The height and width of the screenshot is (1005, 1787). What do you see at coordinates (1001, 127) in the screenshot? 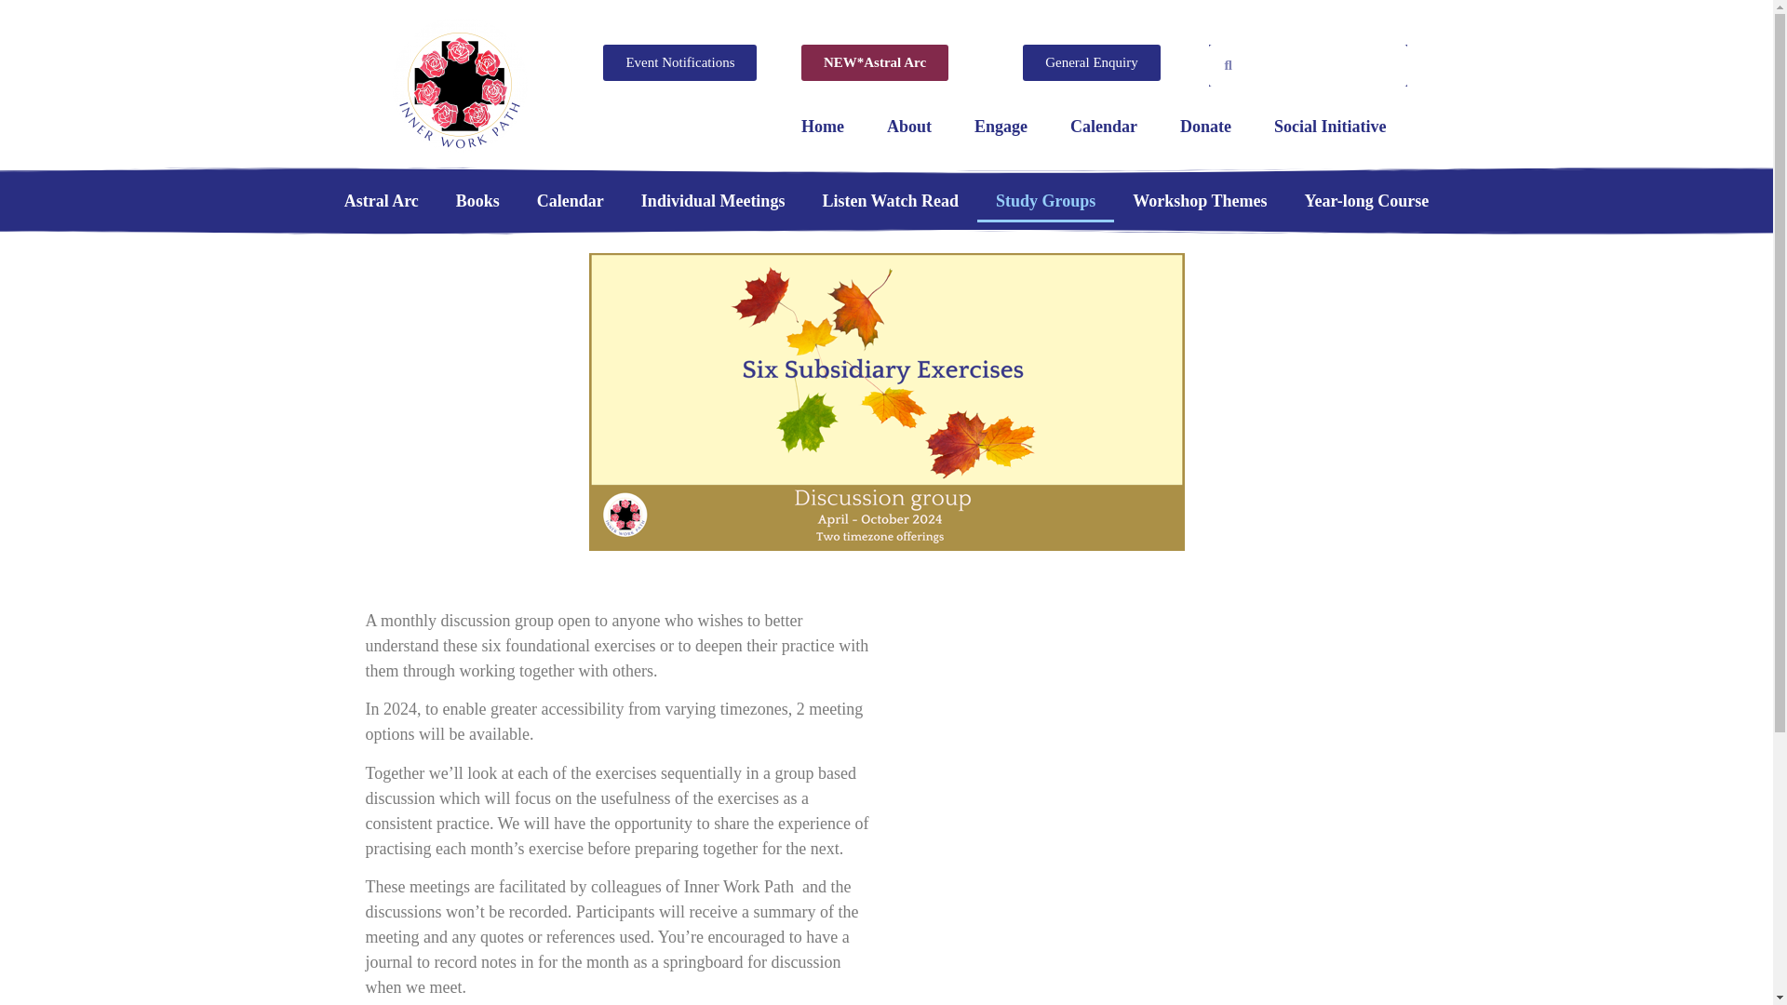
I see `Engage` at bounding box center [1001, 127].